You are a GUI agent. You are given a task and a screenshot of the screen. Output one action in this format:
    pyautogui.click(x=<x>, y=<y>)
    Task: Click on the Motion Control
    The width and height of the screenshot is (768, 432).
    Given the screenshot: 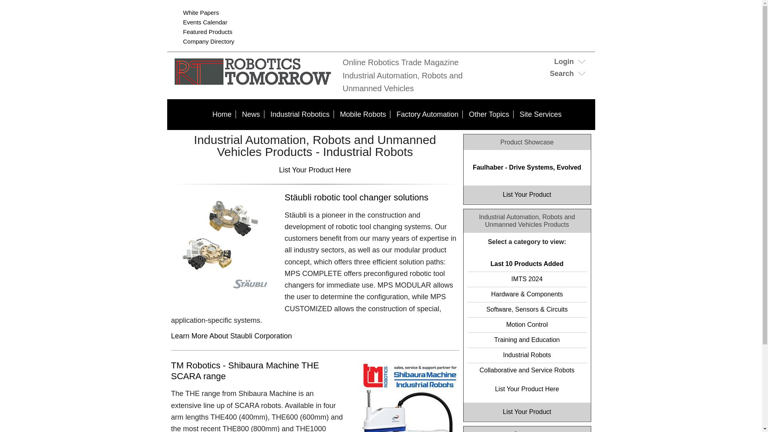 What is the action you would take?
    pyautogui.click(x=526, y=325)
    